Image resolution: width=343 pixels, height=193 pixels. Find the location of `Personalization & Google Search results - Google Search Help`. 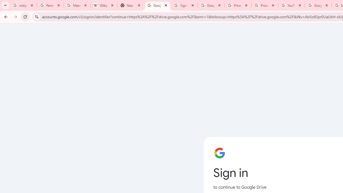

Personalization & Google Search results - Google Search Help is located at coordinates (50, 5).